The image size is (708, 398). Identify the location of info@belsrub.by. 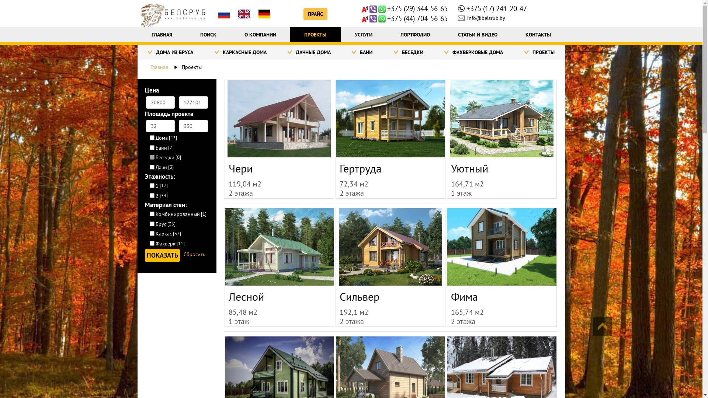
(482, 18).